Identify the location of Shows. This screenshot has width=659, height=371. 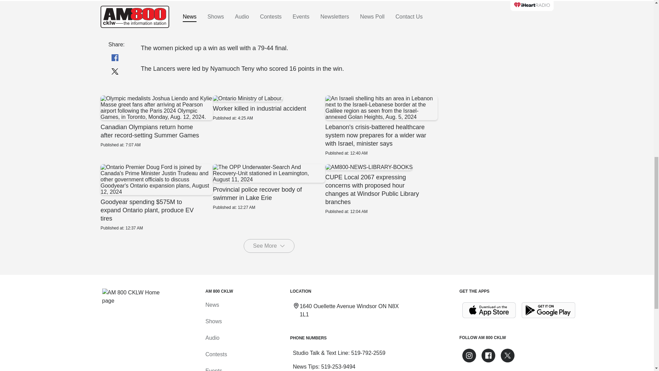
(489, 310).